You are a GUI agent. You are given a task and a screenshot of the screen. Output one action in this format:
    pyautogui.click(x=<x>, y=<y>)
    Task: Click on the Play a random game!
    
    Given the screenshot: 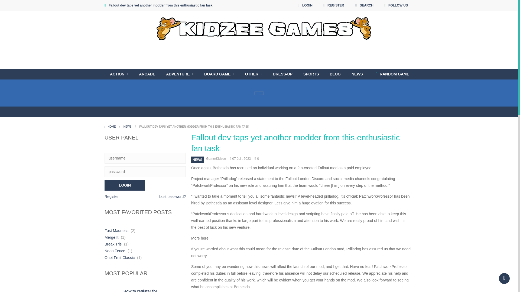 What is the action you would take?
    pyautogui.click(x=392, y=74)
    